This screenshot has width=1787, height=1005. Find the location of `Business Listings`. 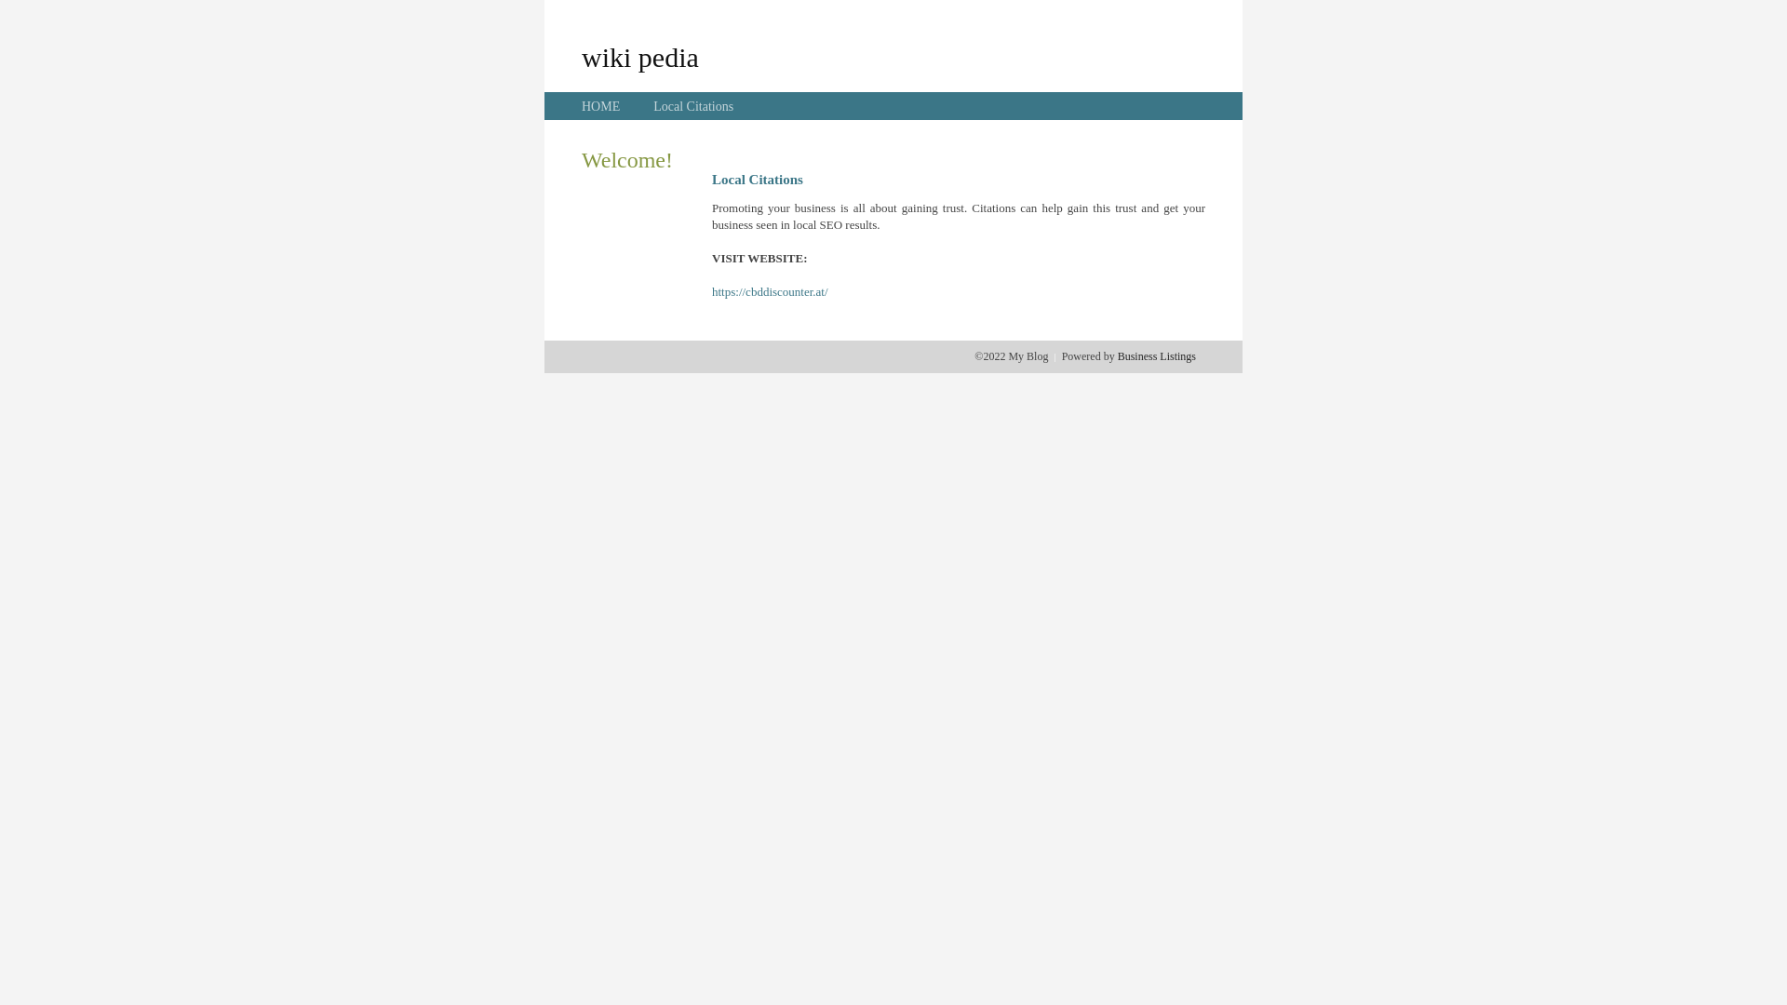

Business Listings is located at coordinates (1157, 356).